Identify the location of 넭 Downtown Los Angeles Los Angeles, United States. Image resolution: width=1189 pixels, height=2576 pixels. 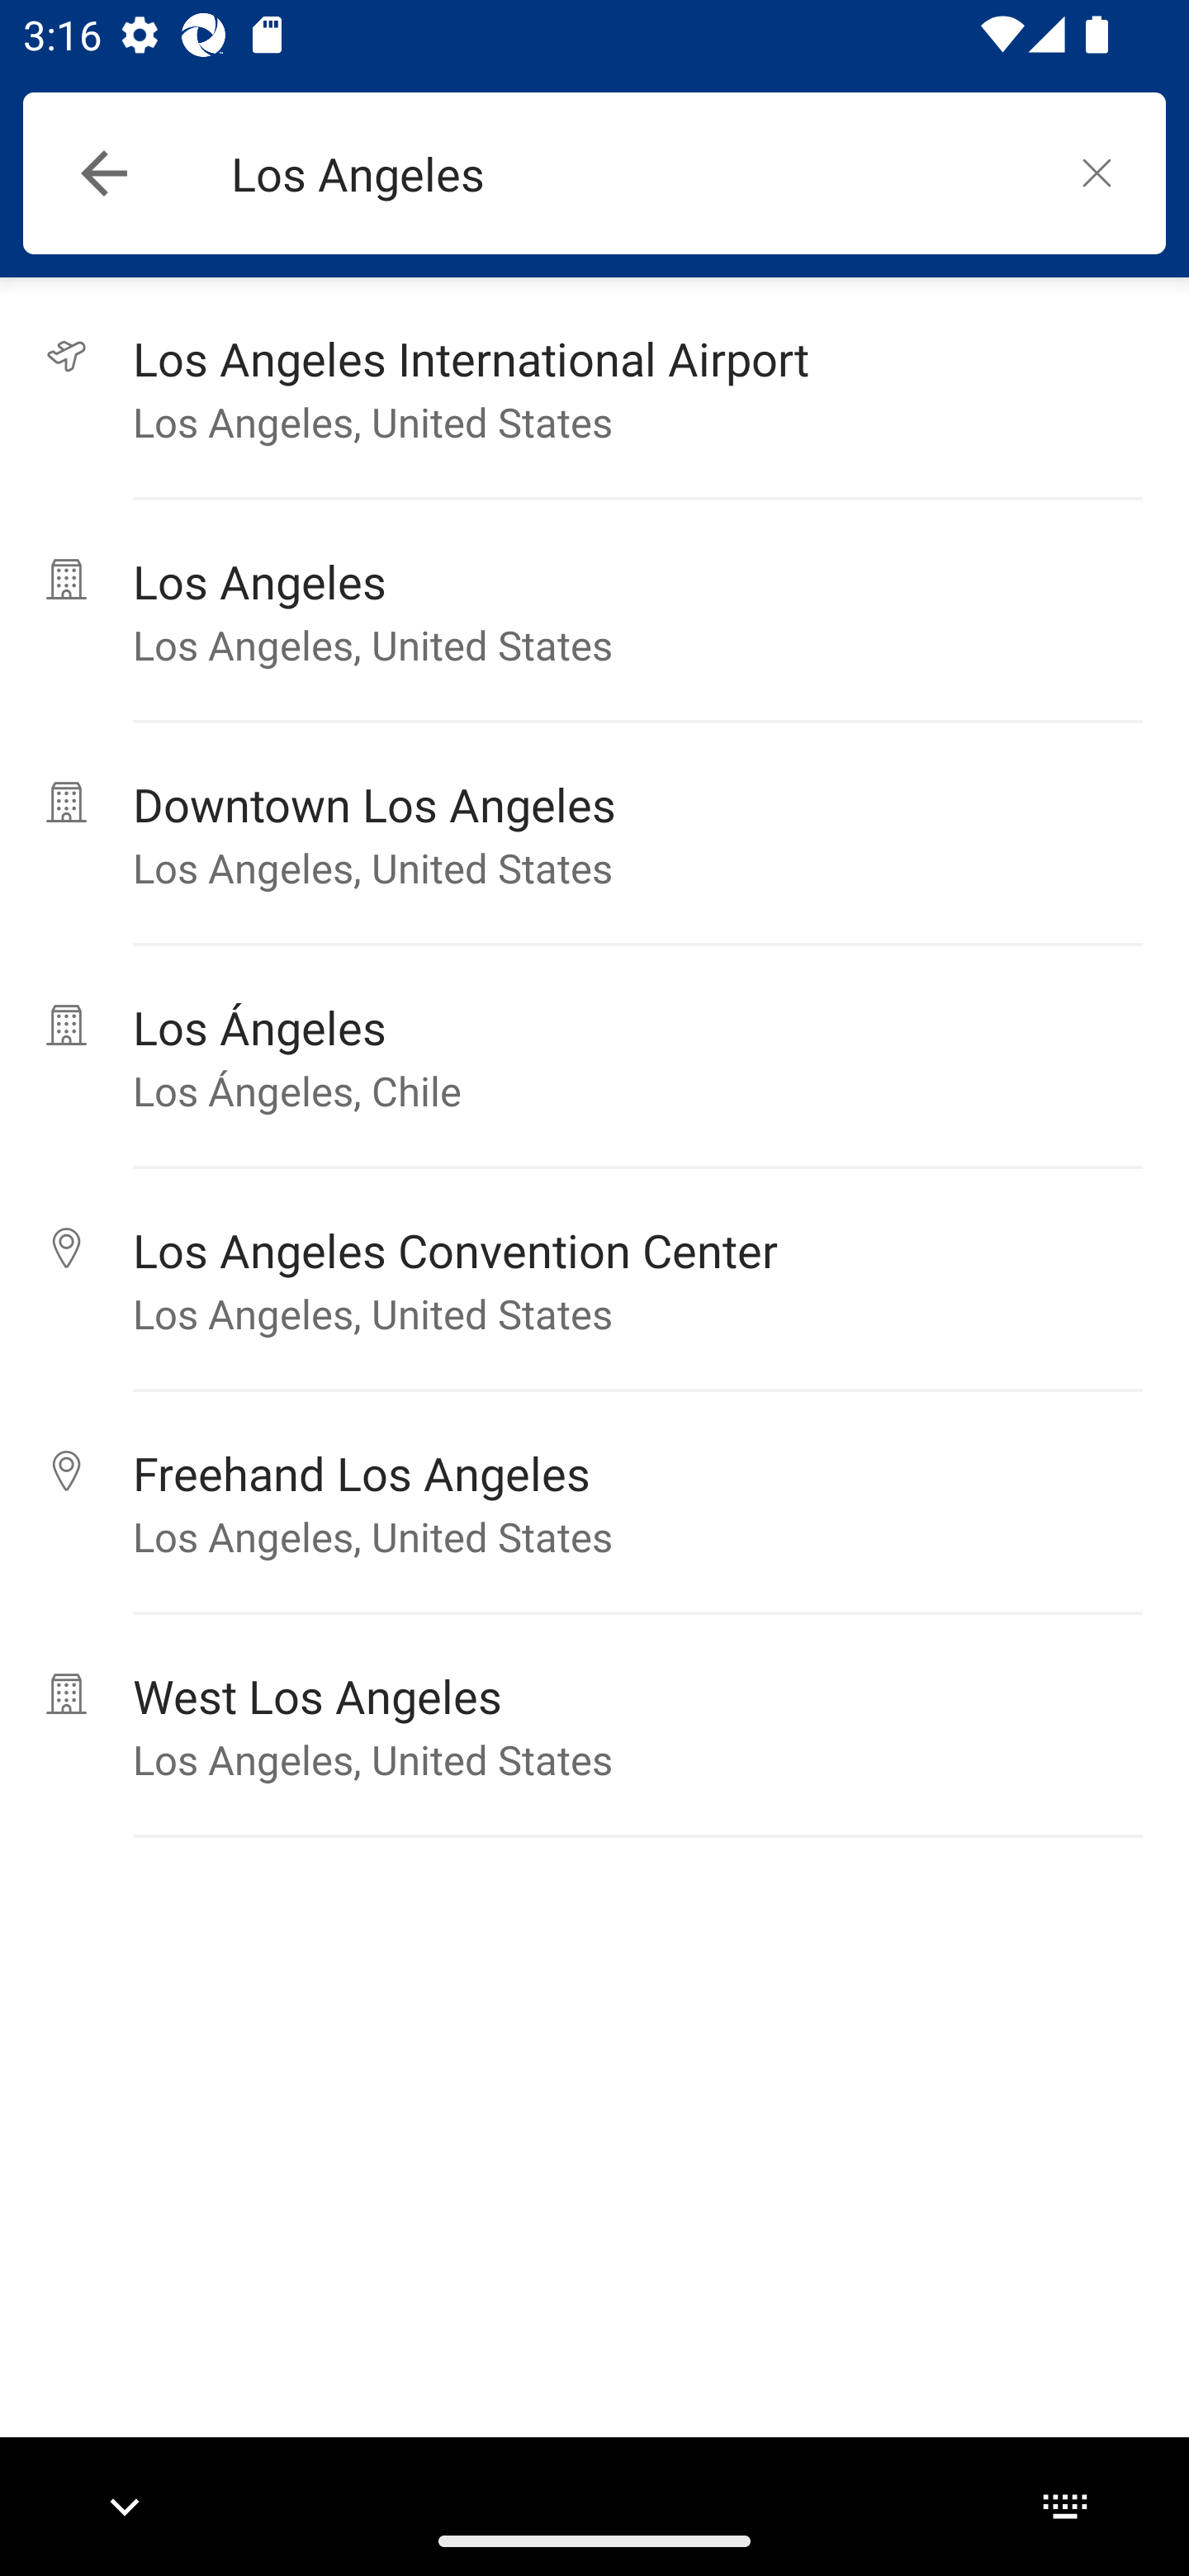
(594, 834).